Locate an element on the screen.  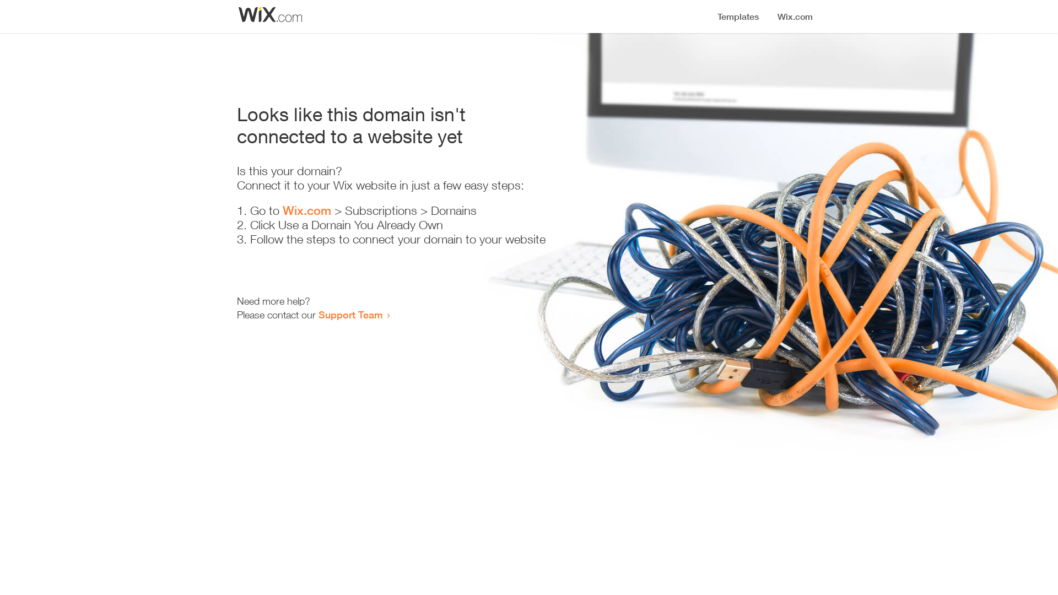
Support Team is located at coordinates (350, 315).